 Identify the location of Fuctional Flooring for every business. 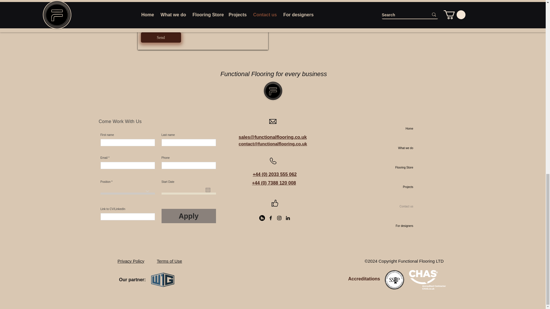
(273, 91).